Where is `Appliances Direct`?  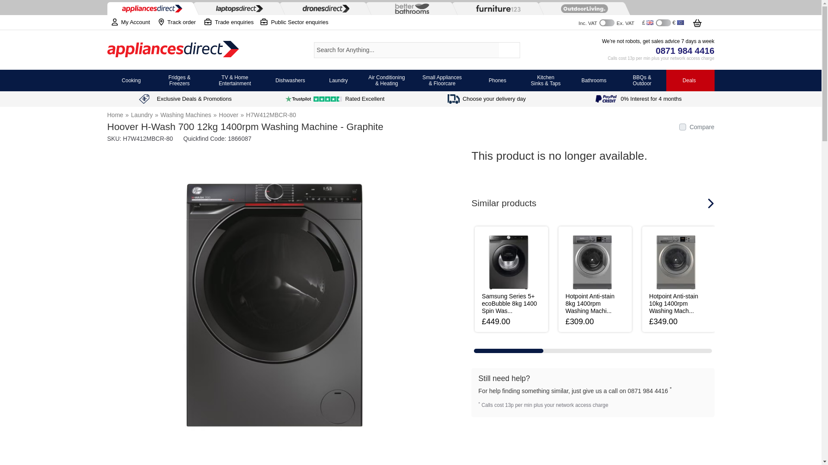 Appliances Direct is located at coordinates (172, 50).